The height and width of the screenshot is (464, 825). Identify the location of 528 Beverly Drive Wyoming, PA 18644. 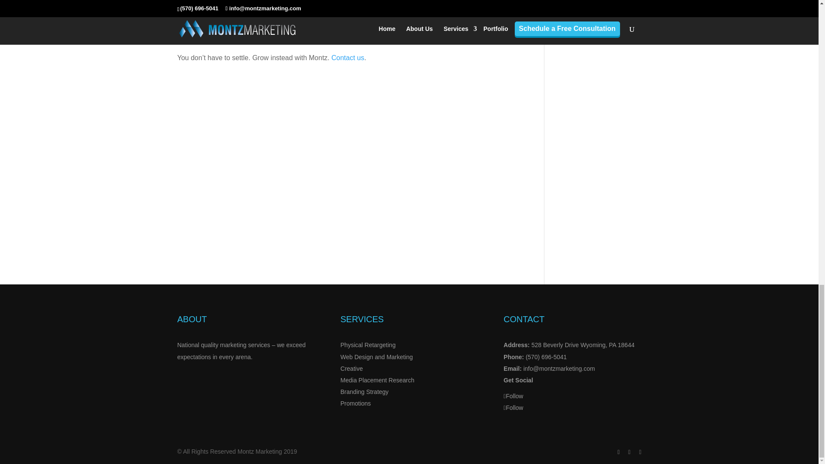
(583, 345).